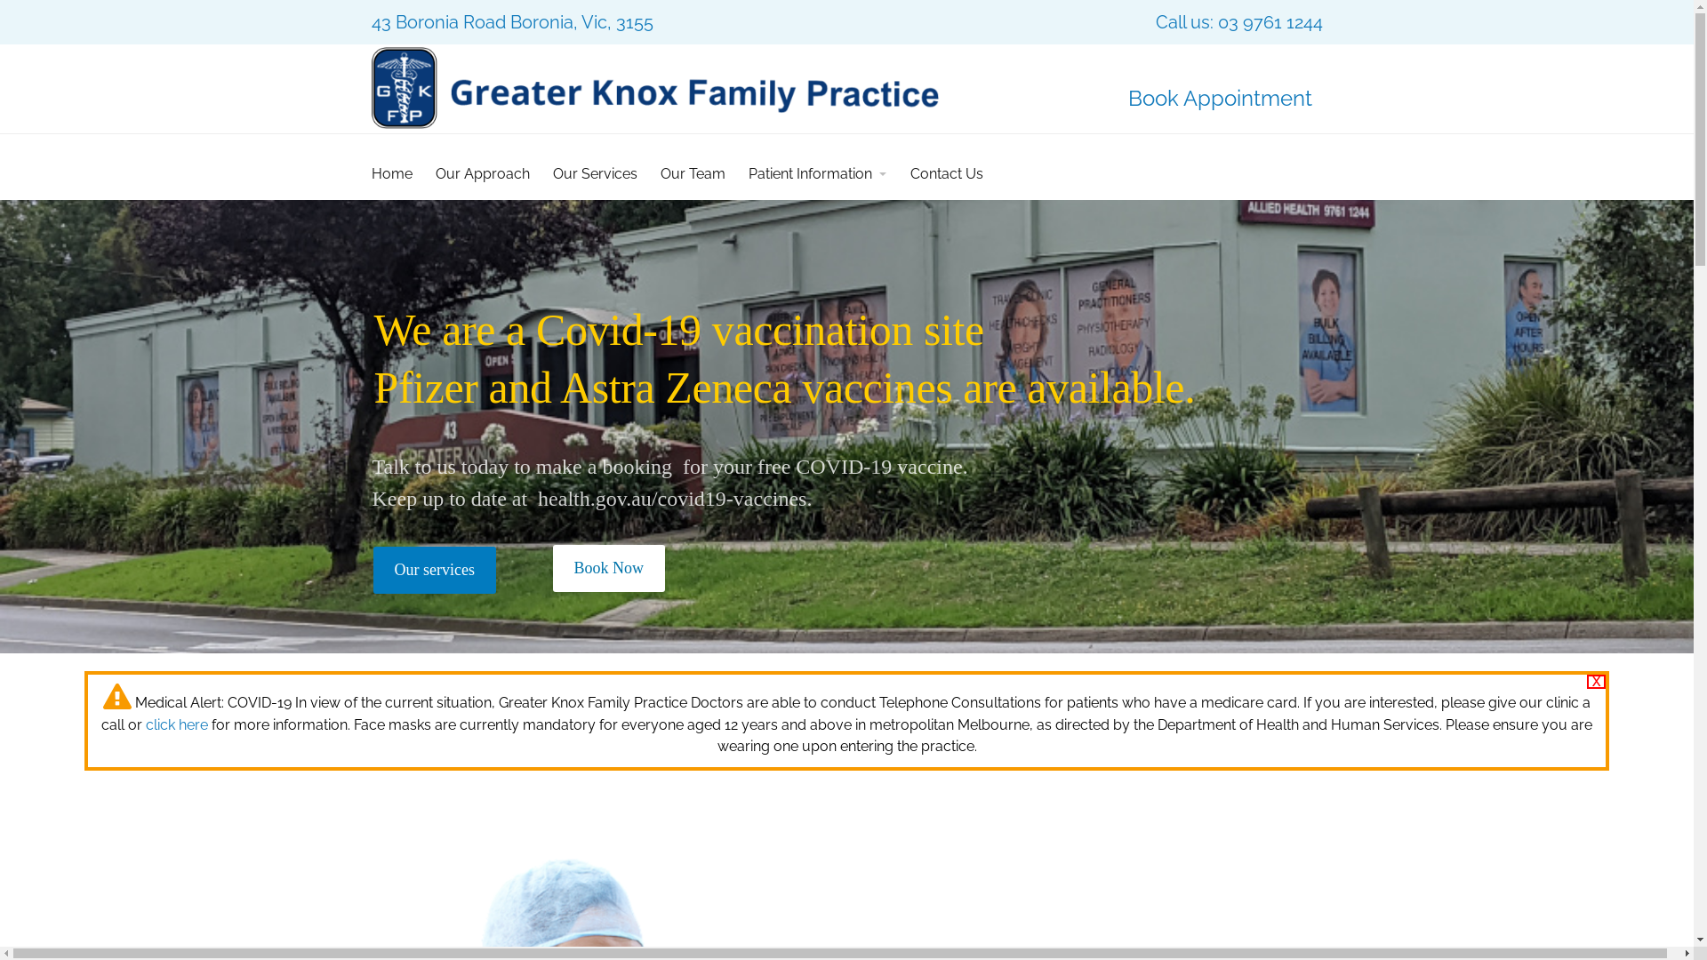 The width and height of the screenshot is (1707, 960). I want to click on 43 Boronia Road Boronia, Vic, 3155, so click(512, 22).